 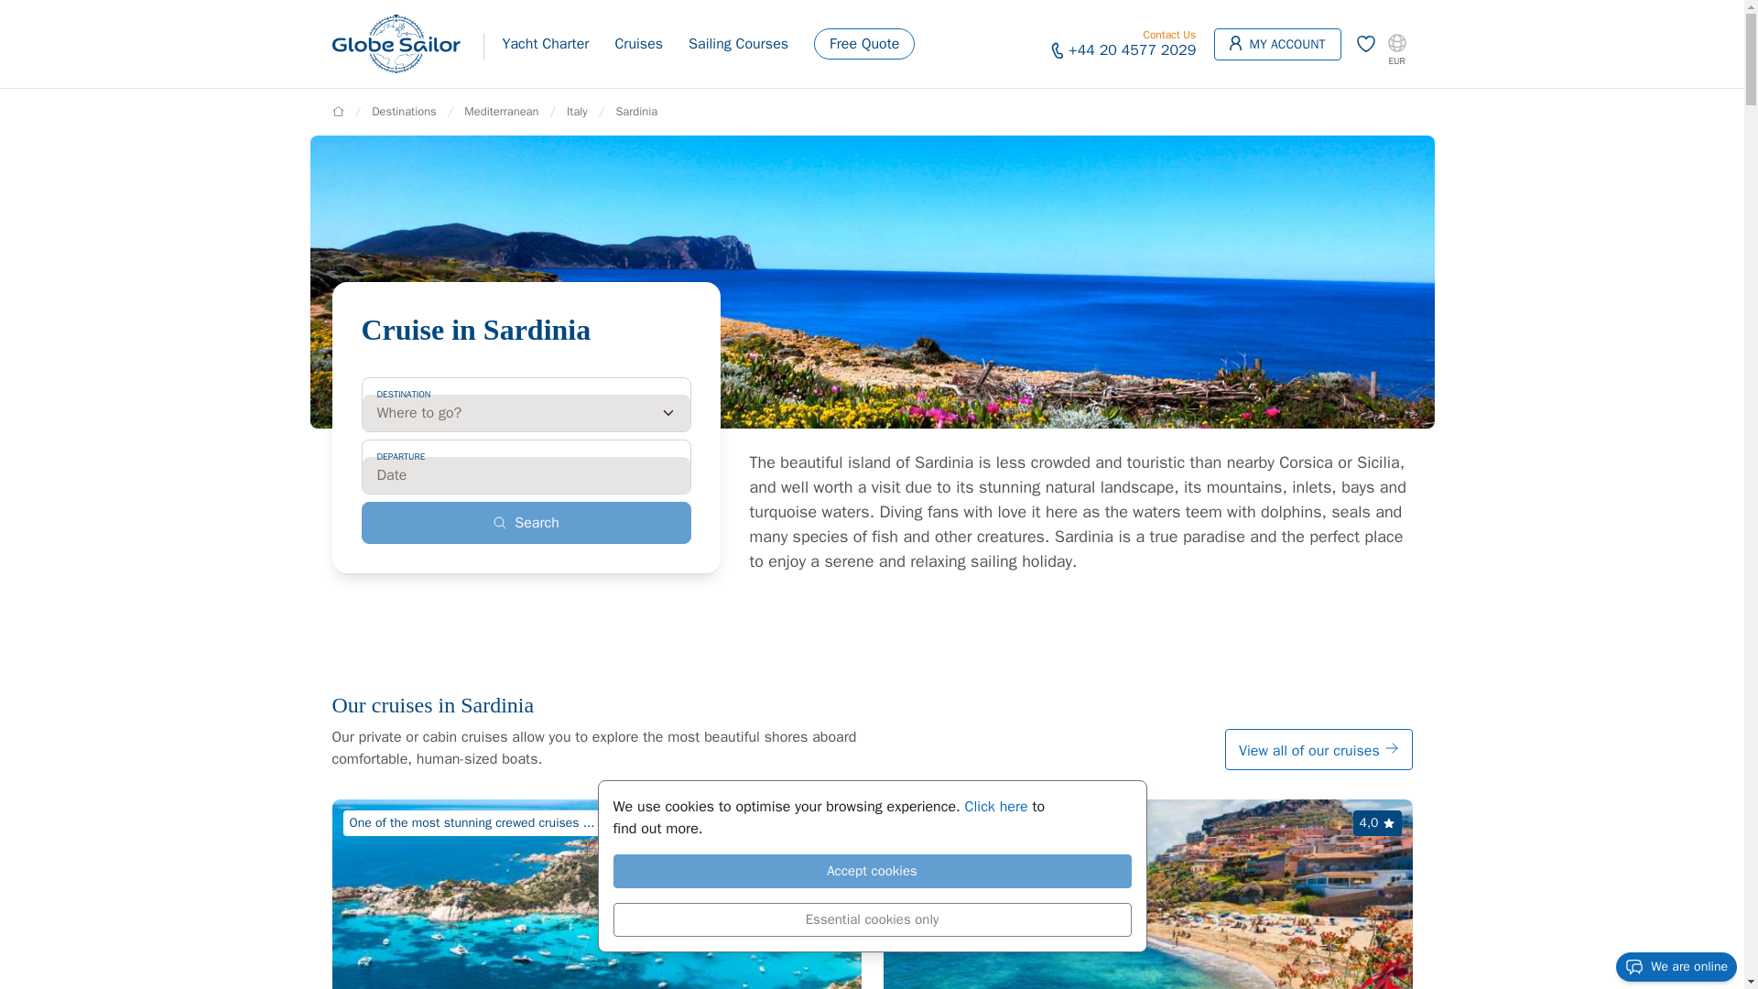 I want to click on Yacht Charter, so click(x=544, y=44).